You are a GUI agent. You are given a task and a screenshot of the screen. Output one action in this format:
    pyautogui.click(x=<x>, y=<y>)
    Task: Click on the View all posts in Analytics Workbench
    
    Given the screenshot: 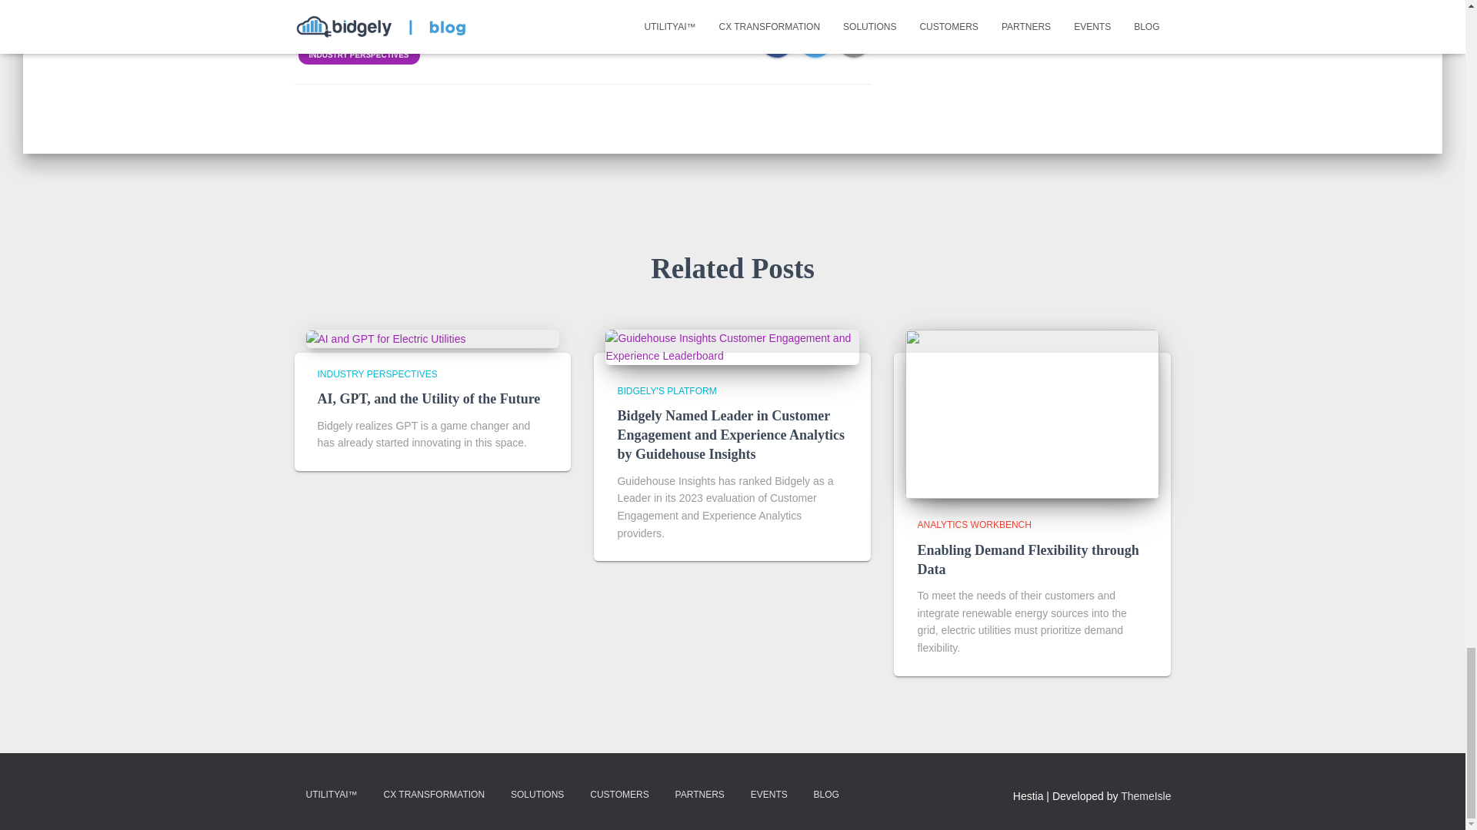 What is the action you would take?
    pyautogui.click(x=974, y=525)
    